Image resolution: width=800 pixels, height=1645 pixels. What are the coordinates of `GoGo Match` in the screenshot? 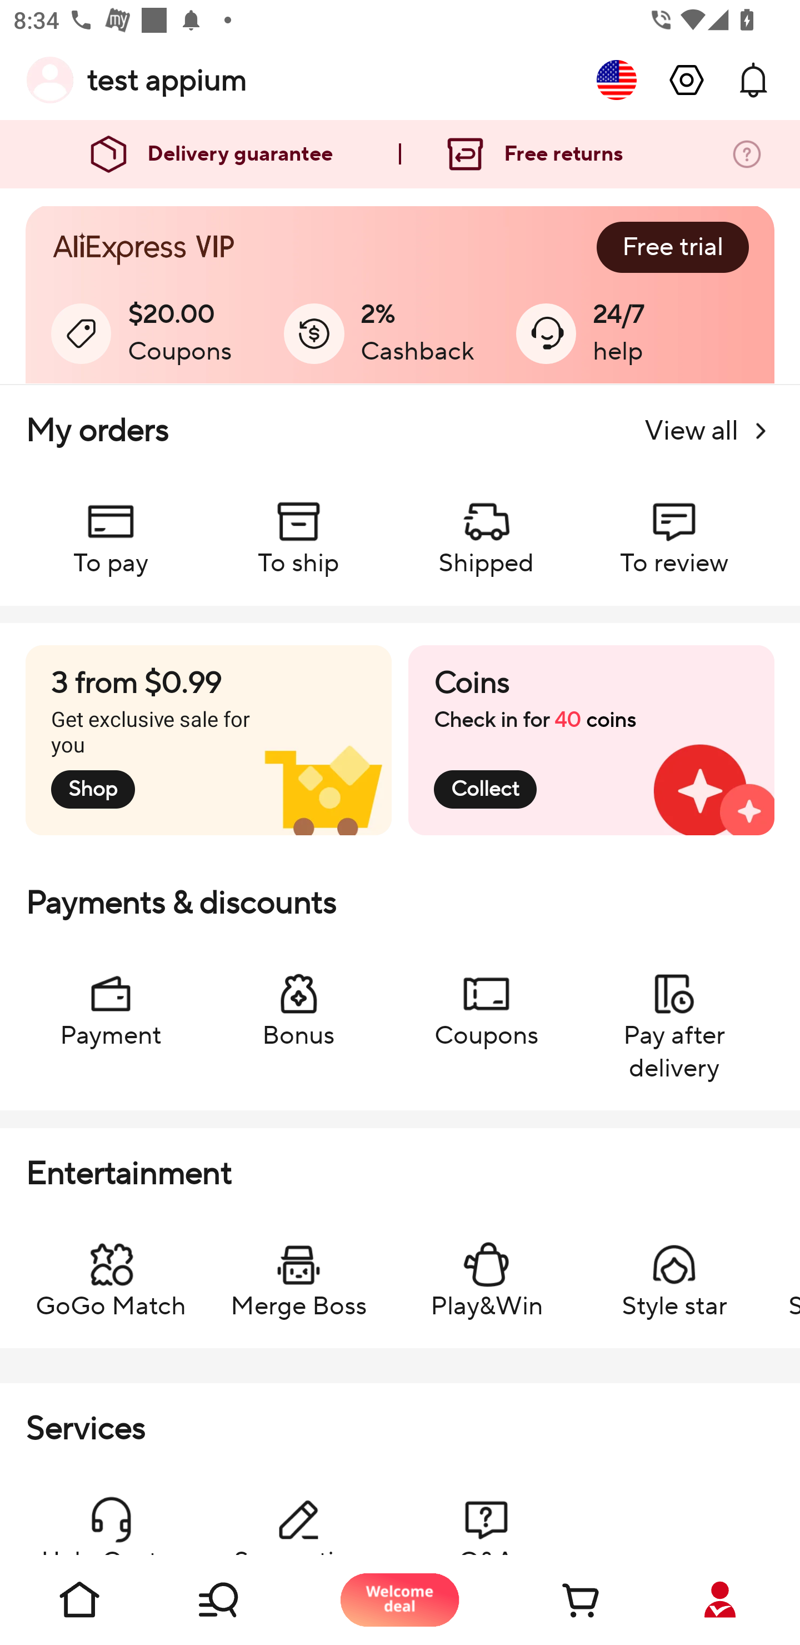 It's located at (111, 1272).